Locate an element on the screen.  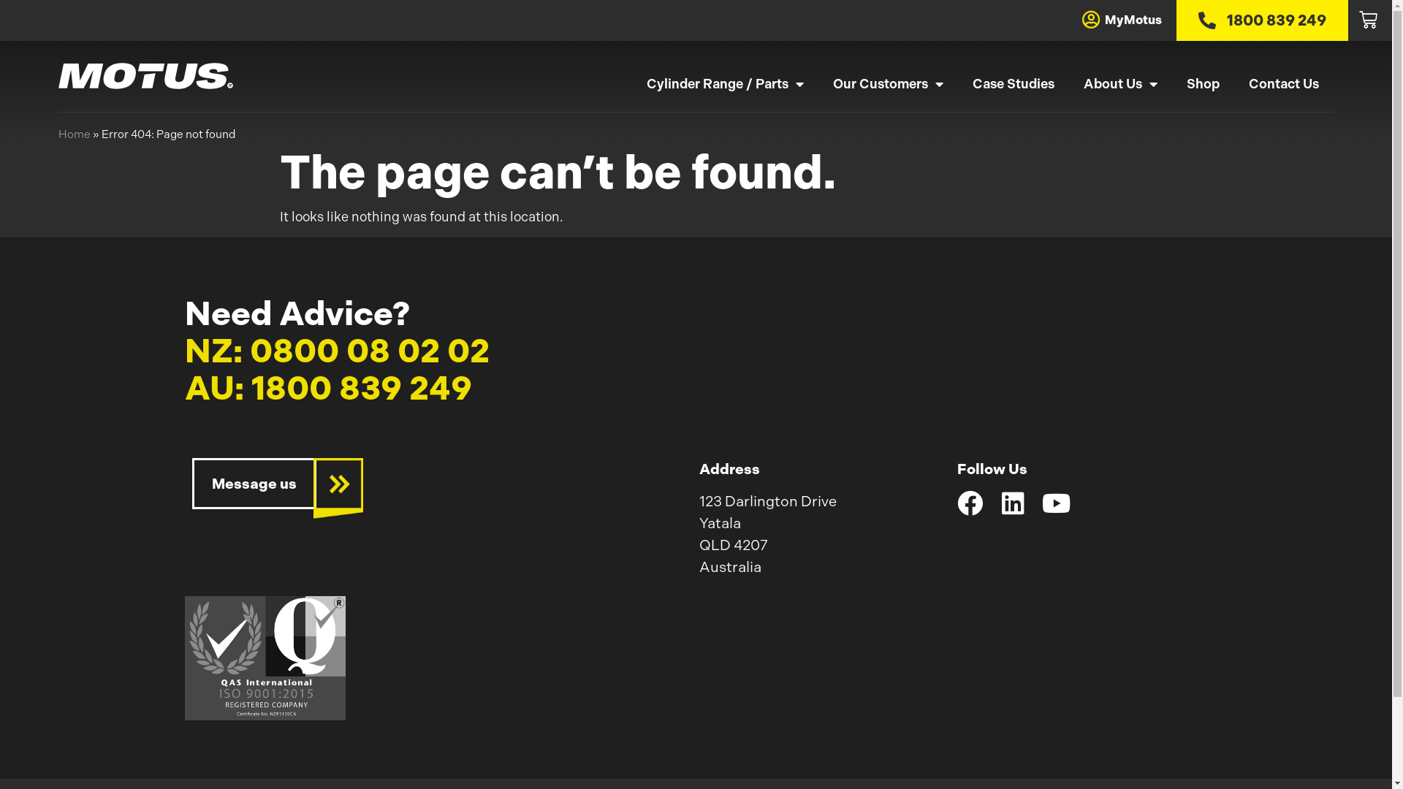
MyMotus is located at coordinates (1133, 20).